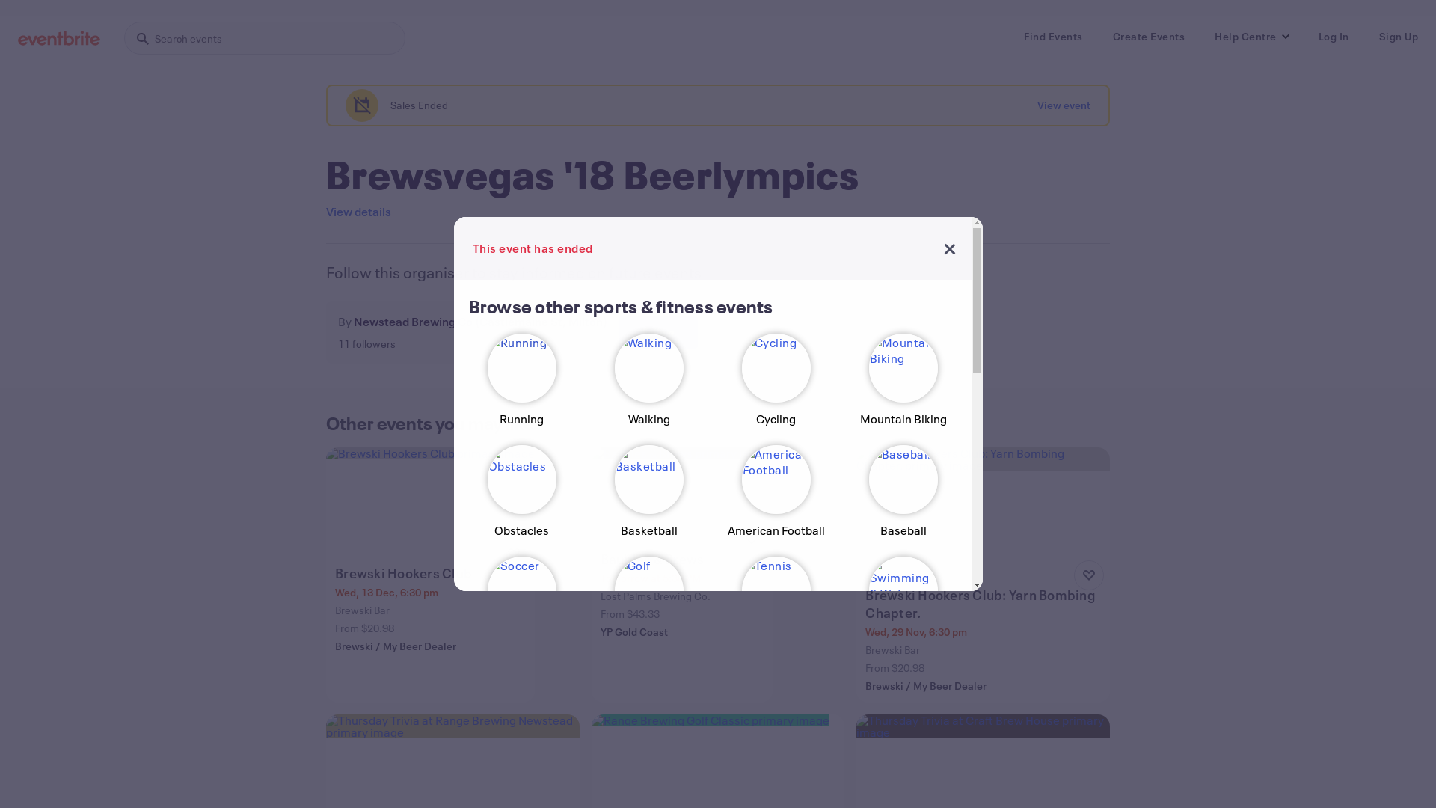  What do you see at coordinates (1064, 105) in the screenshot?
I see `View event` at bounding box center [1064, 105].